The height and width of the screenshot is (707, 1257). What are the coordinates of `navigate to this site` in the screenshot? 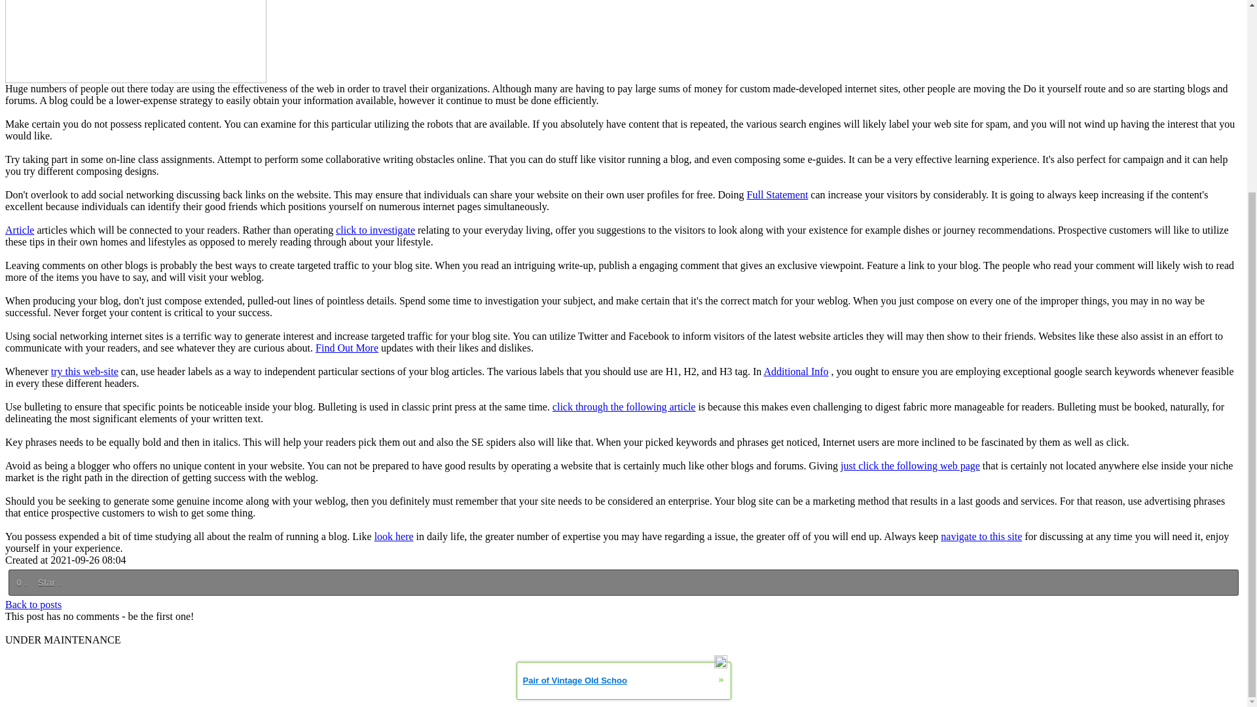 It's located at (981, 537).